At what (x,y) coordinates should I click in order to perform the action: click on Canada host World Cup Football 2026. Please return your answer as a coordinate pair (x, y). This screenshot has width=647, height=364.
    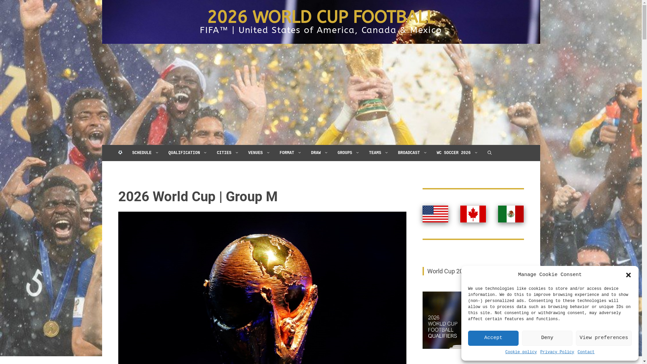
    Looking at the image, I should click on (473, 214).